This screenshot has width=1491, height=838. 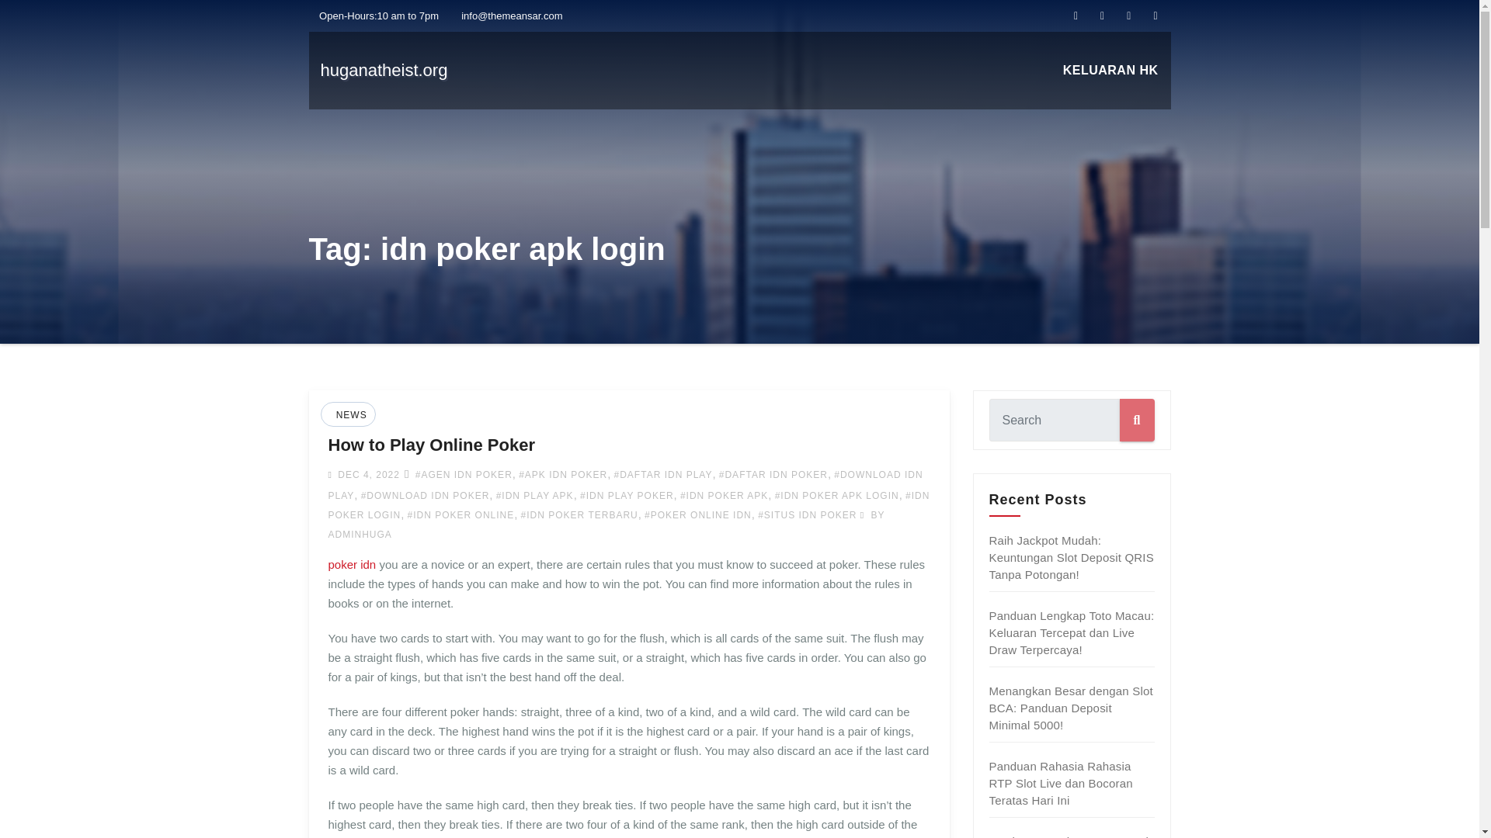 What do you see at coordinates (1110, 71) in the screenshot?
I see `KELUARAN HK` at bounding box center [1110, 71].